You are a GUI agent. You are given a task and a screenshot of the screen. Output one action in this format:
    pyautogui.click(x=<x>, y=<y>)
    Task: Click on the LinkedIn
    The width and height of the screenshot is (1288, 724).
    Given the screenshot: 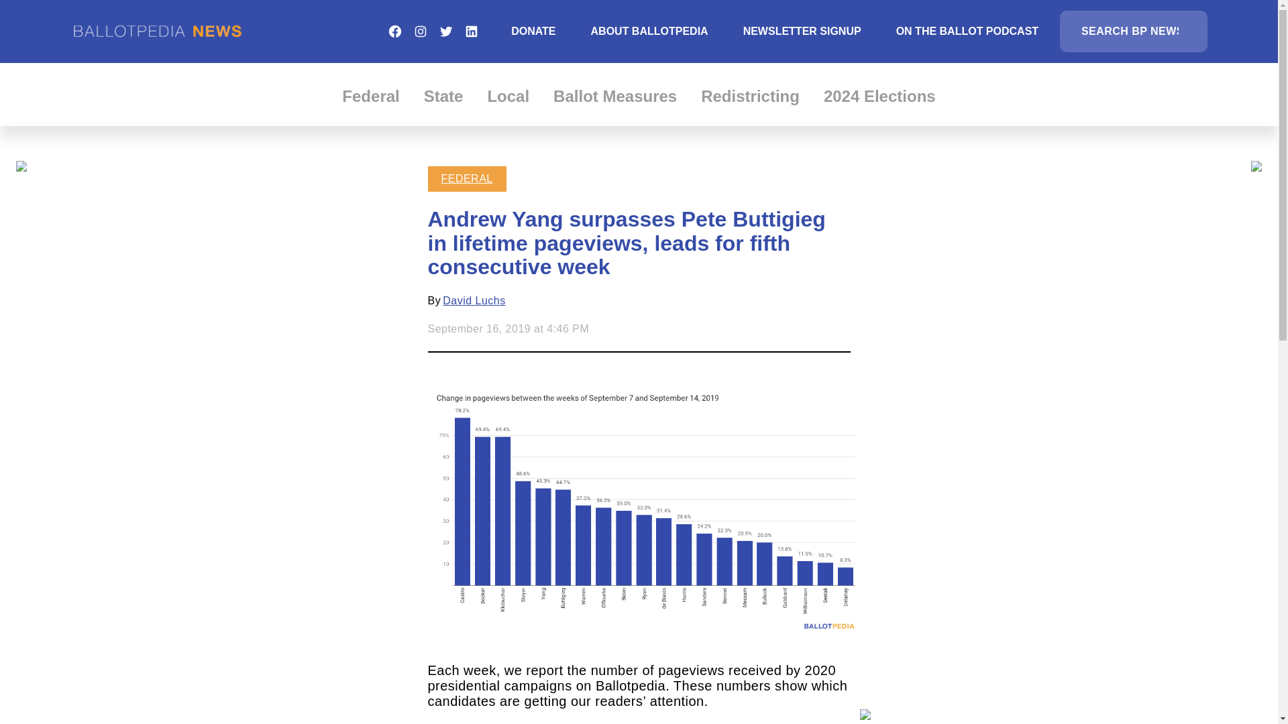 What is the action you would take?
    pyautogui.click(x=471, y=31)
    